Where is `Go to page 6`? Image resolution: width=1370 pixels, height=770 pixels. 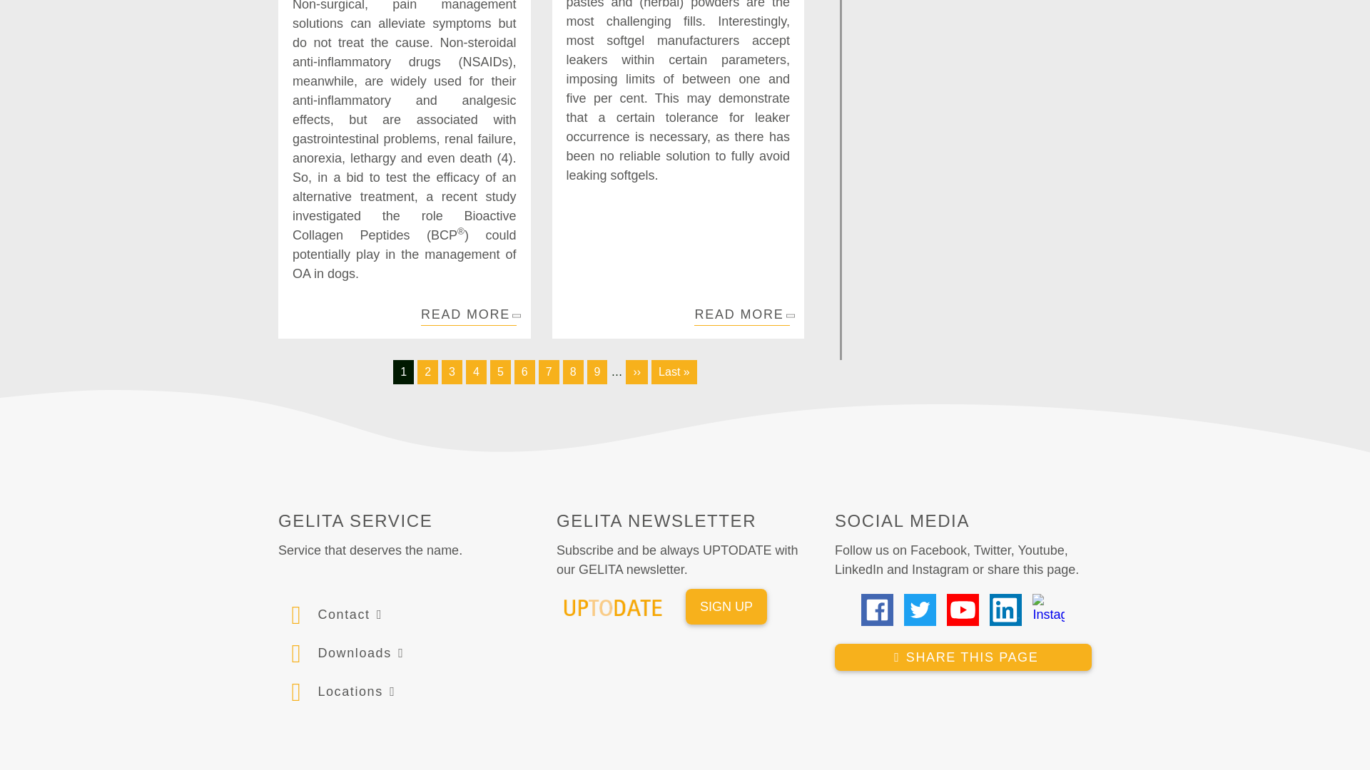 Go to page 6 is located at coordinates (525, 372).